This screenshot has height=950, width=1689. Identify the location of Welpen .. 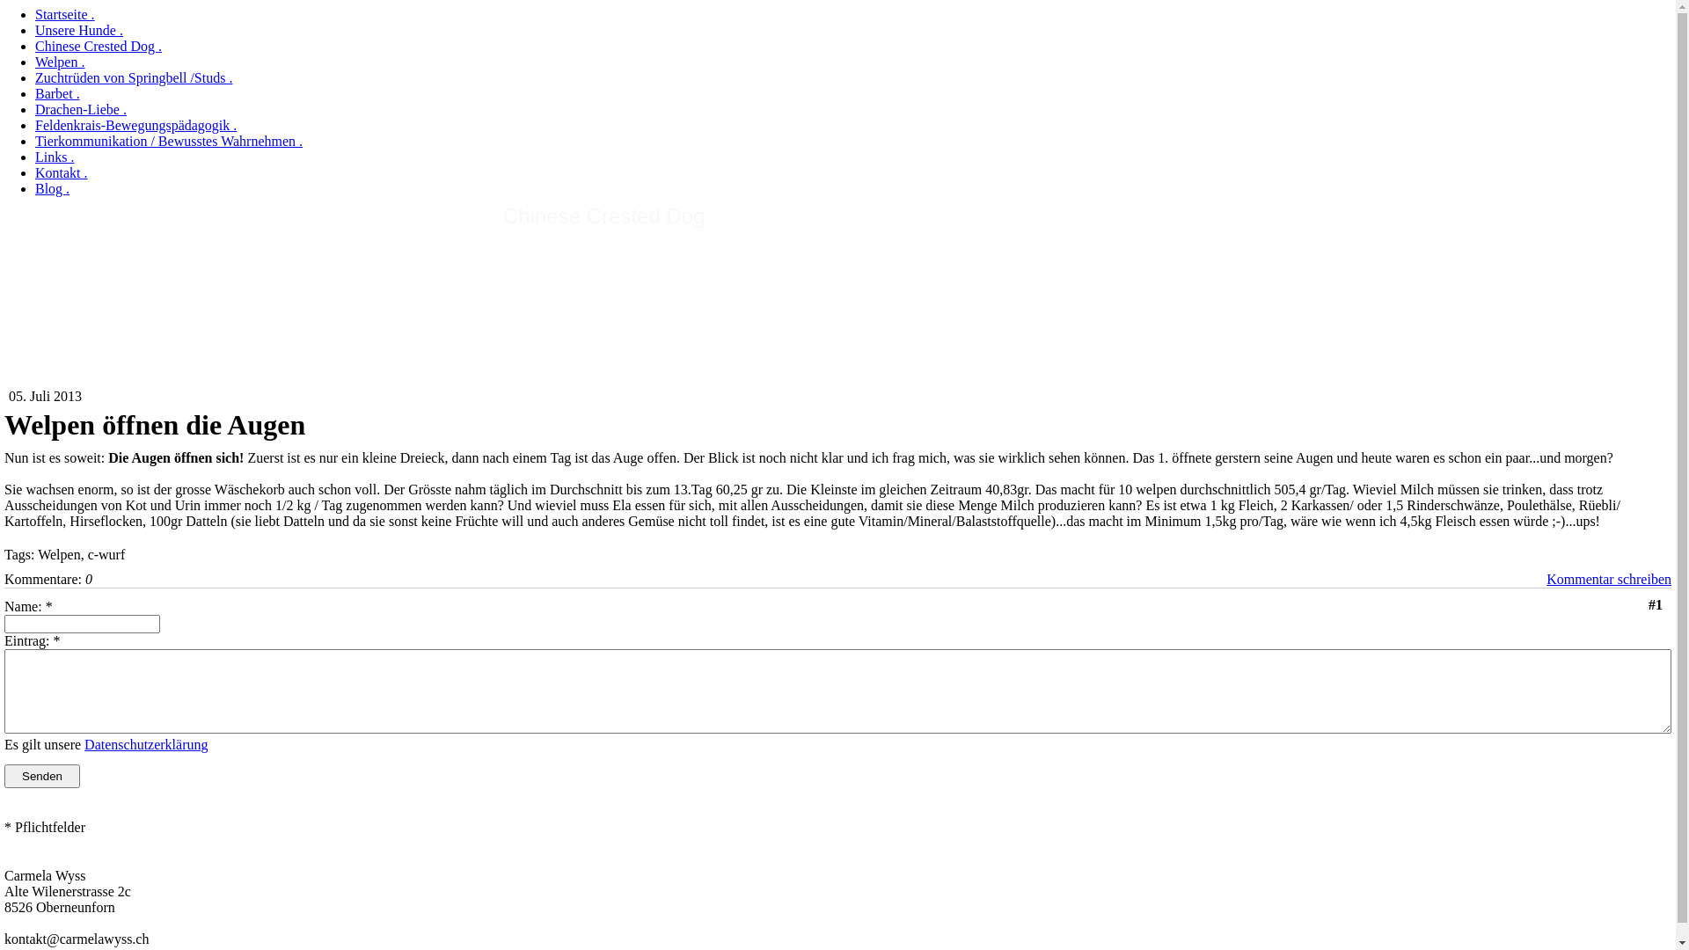
(60, 62).